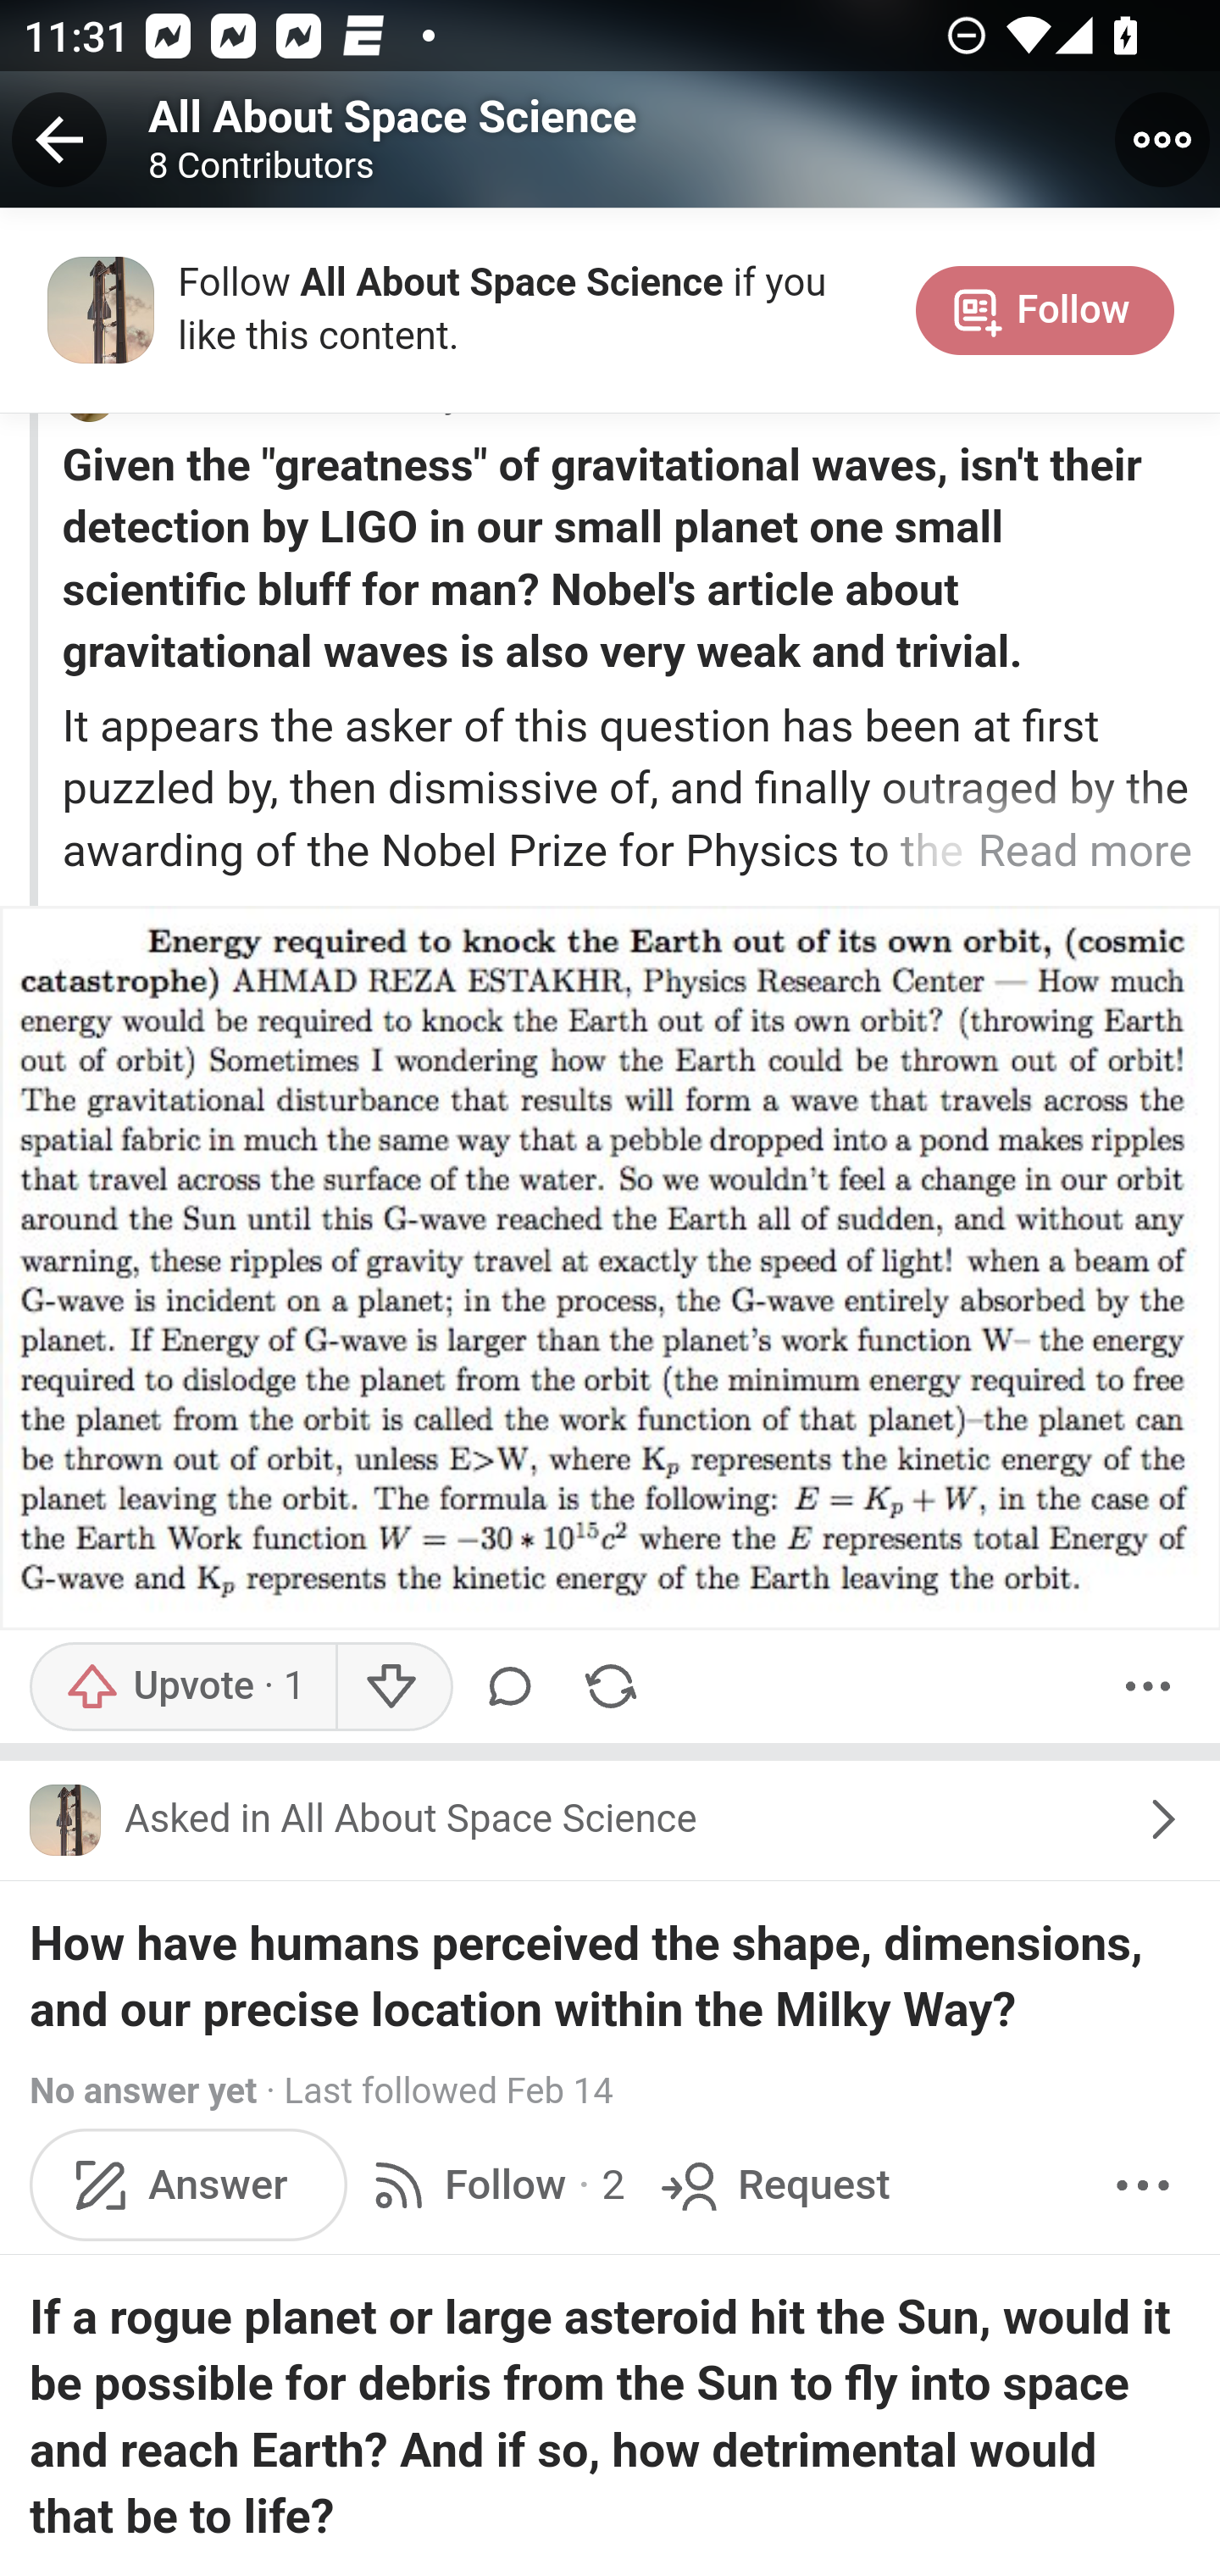 The width and height of the screenshot is (1220, 2576). What do you see at coordinates (183, 1685) in the screenshot?
I see `Upvote` at bounding box center [183, 1685].